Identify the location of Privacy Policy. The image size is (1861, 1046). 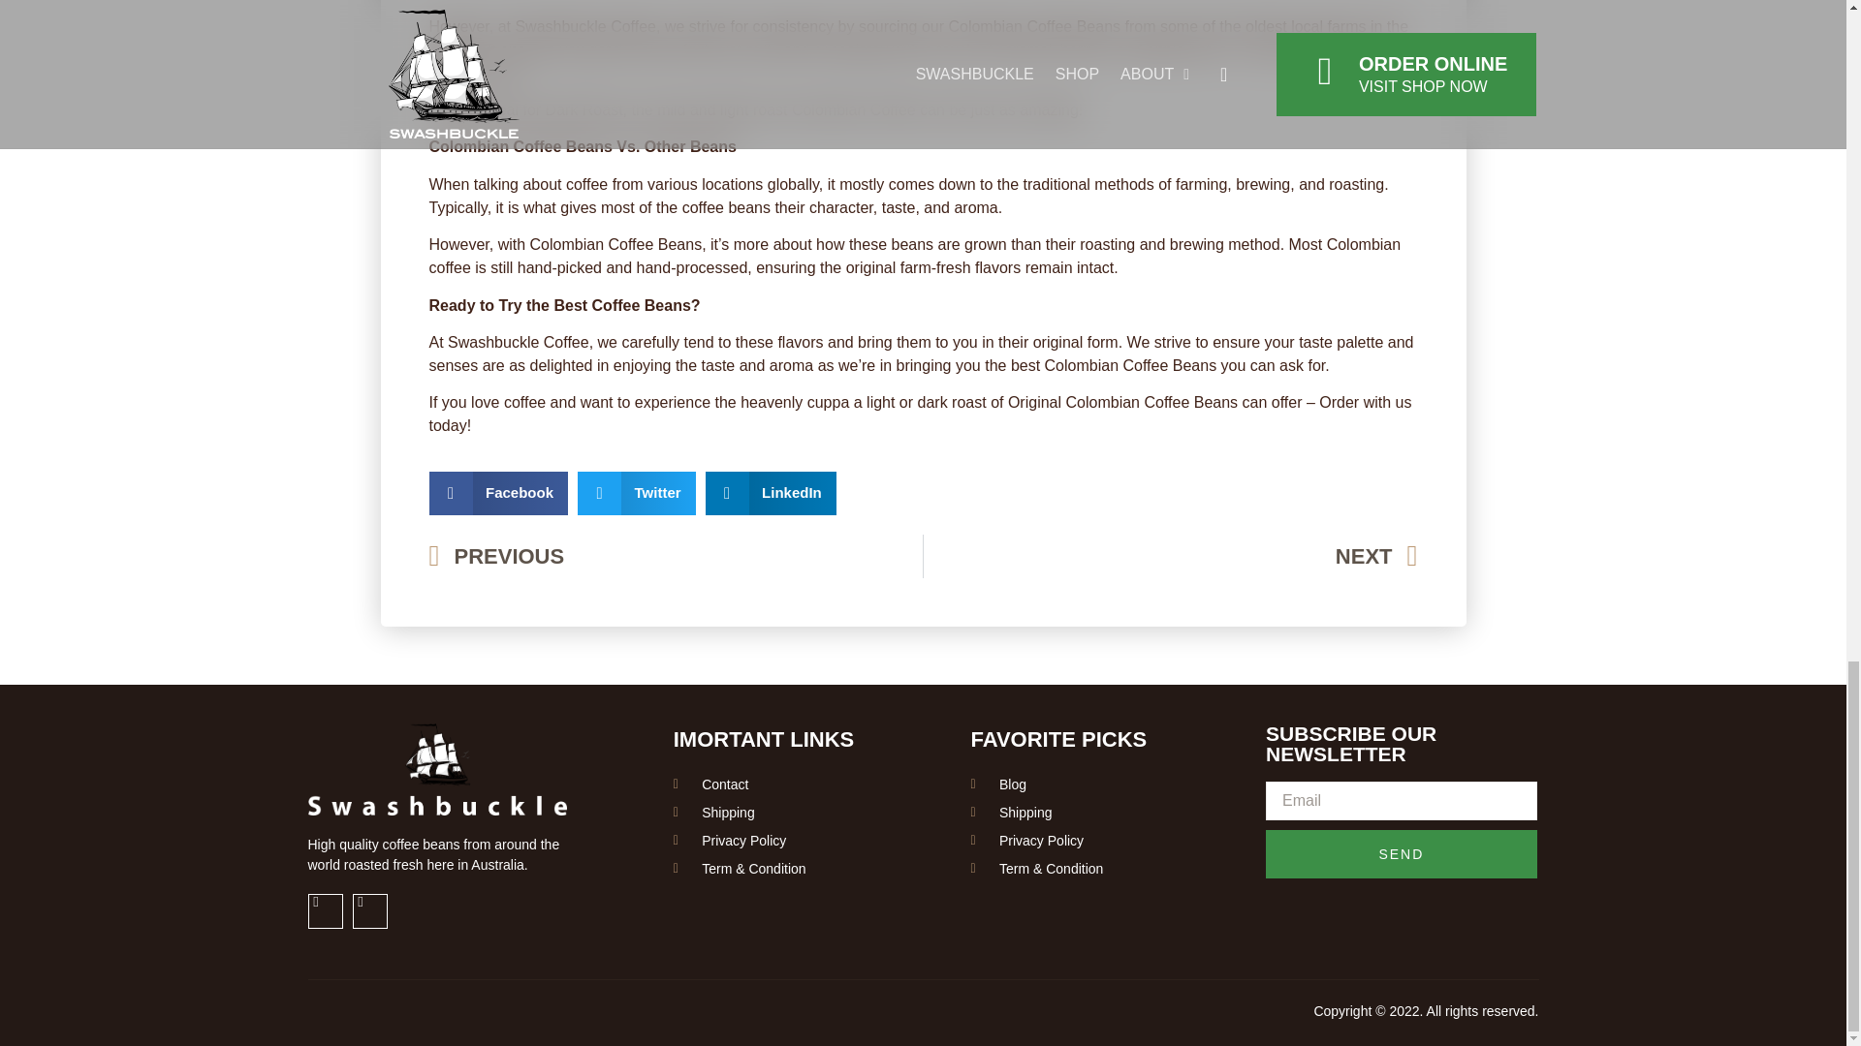
(1099, 841).